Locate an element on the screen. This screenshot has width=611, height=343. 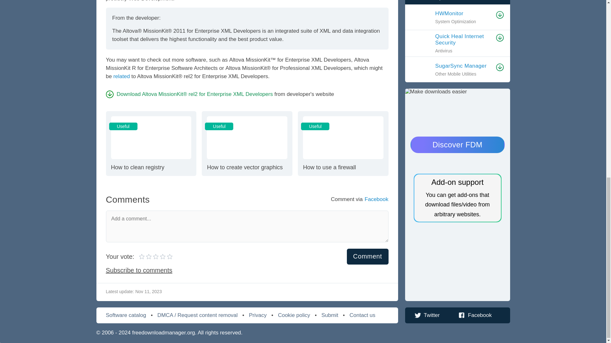
5 is located at coordinates (156, 257).